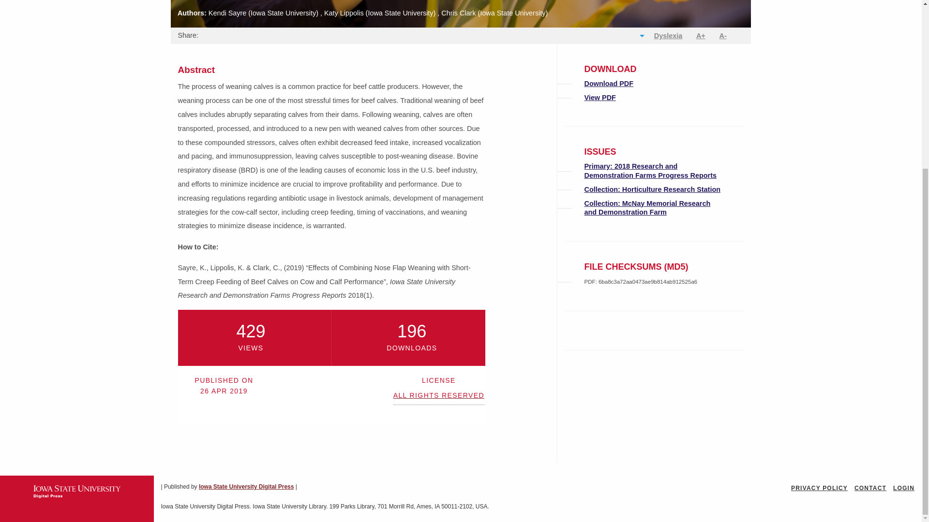  I want to click on Dyslexia, so click(668, 36).